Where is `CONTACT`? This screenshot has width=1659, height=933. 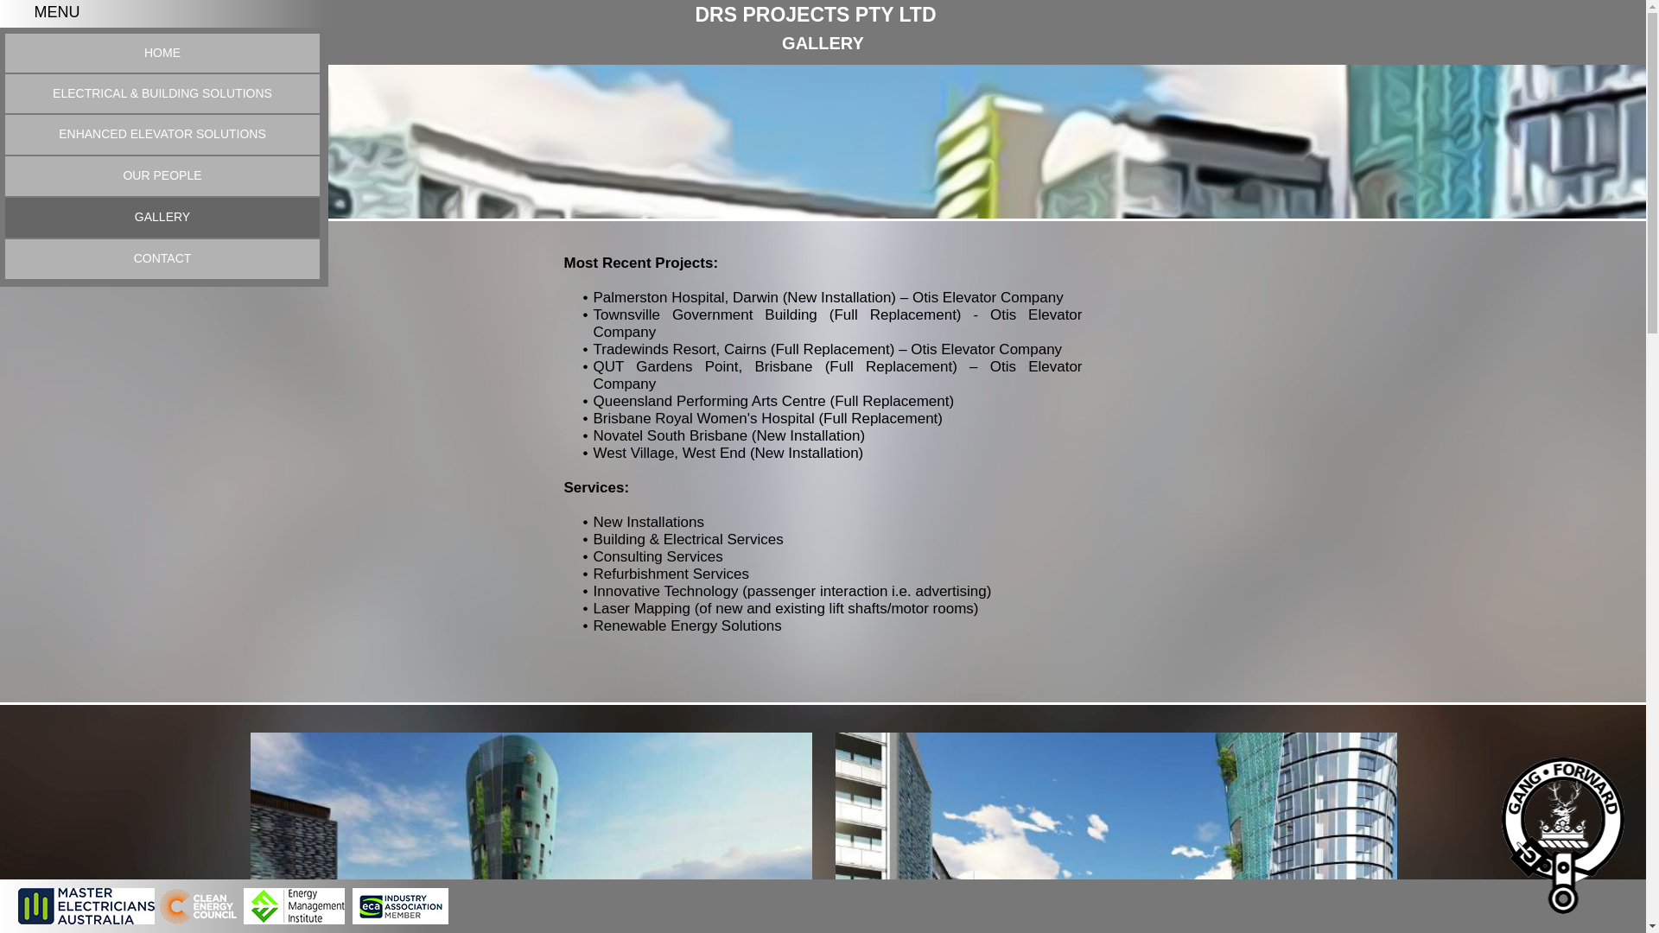 CONTACT is located at coordinates (162, 259).